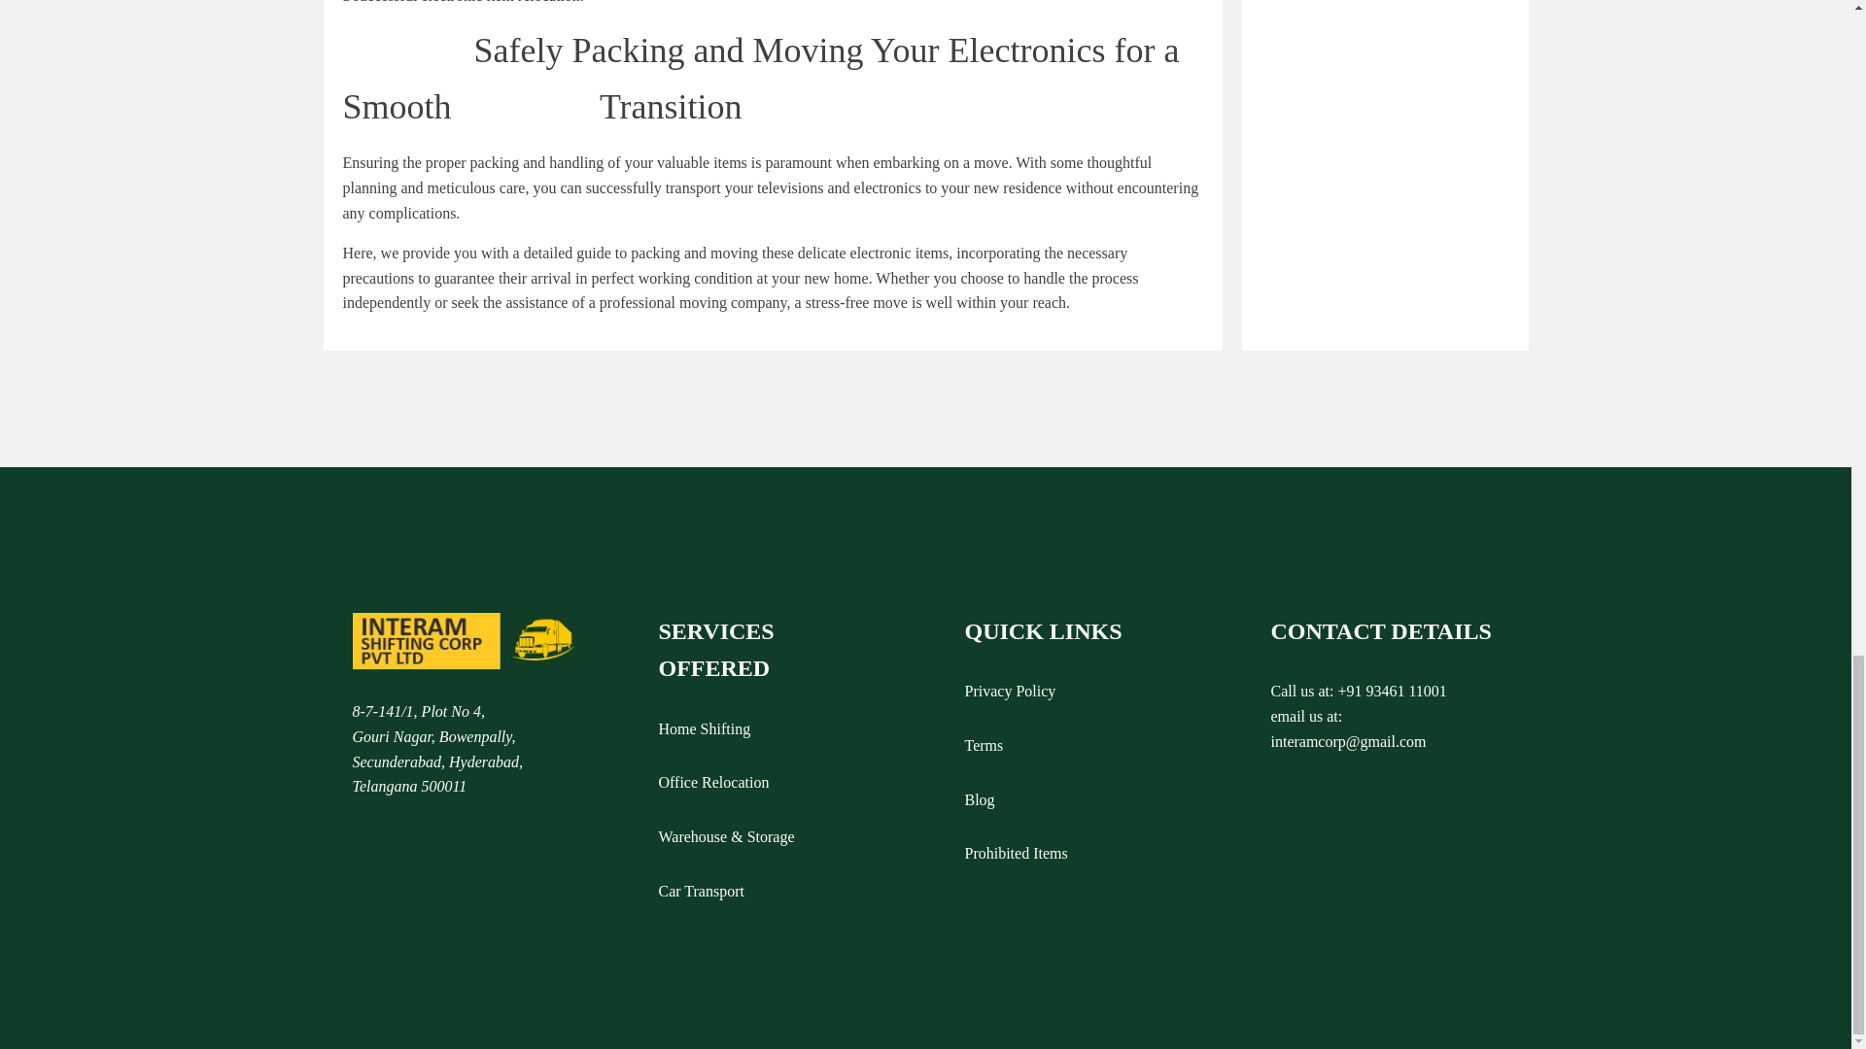 This screenshot has width=1866, height=1049. I want to click on Car Transport, so click(702, 892).